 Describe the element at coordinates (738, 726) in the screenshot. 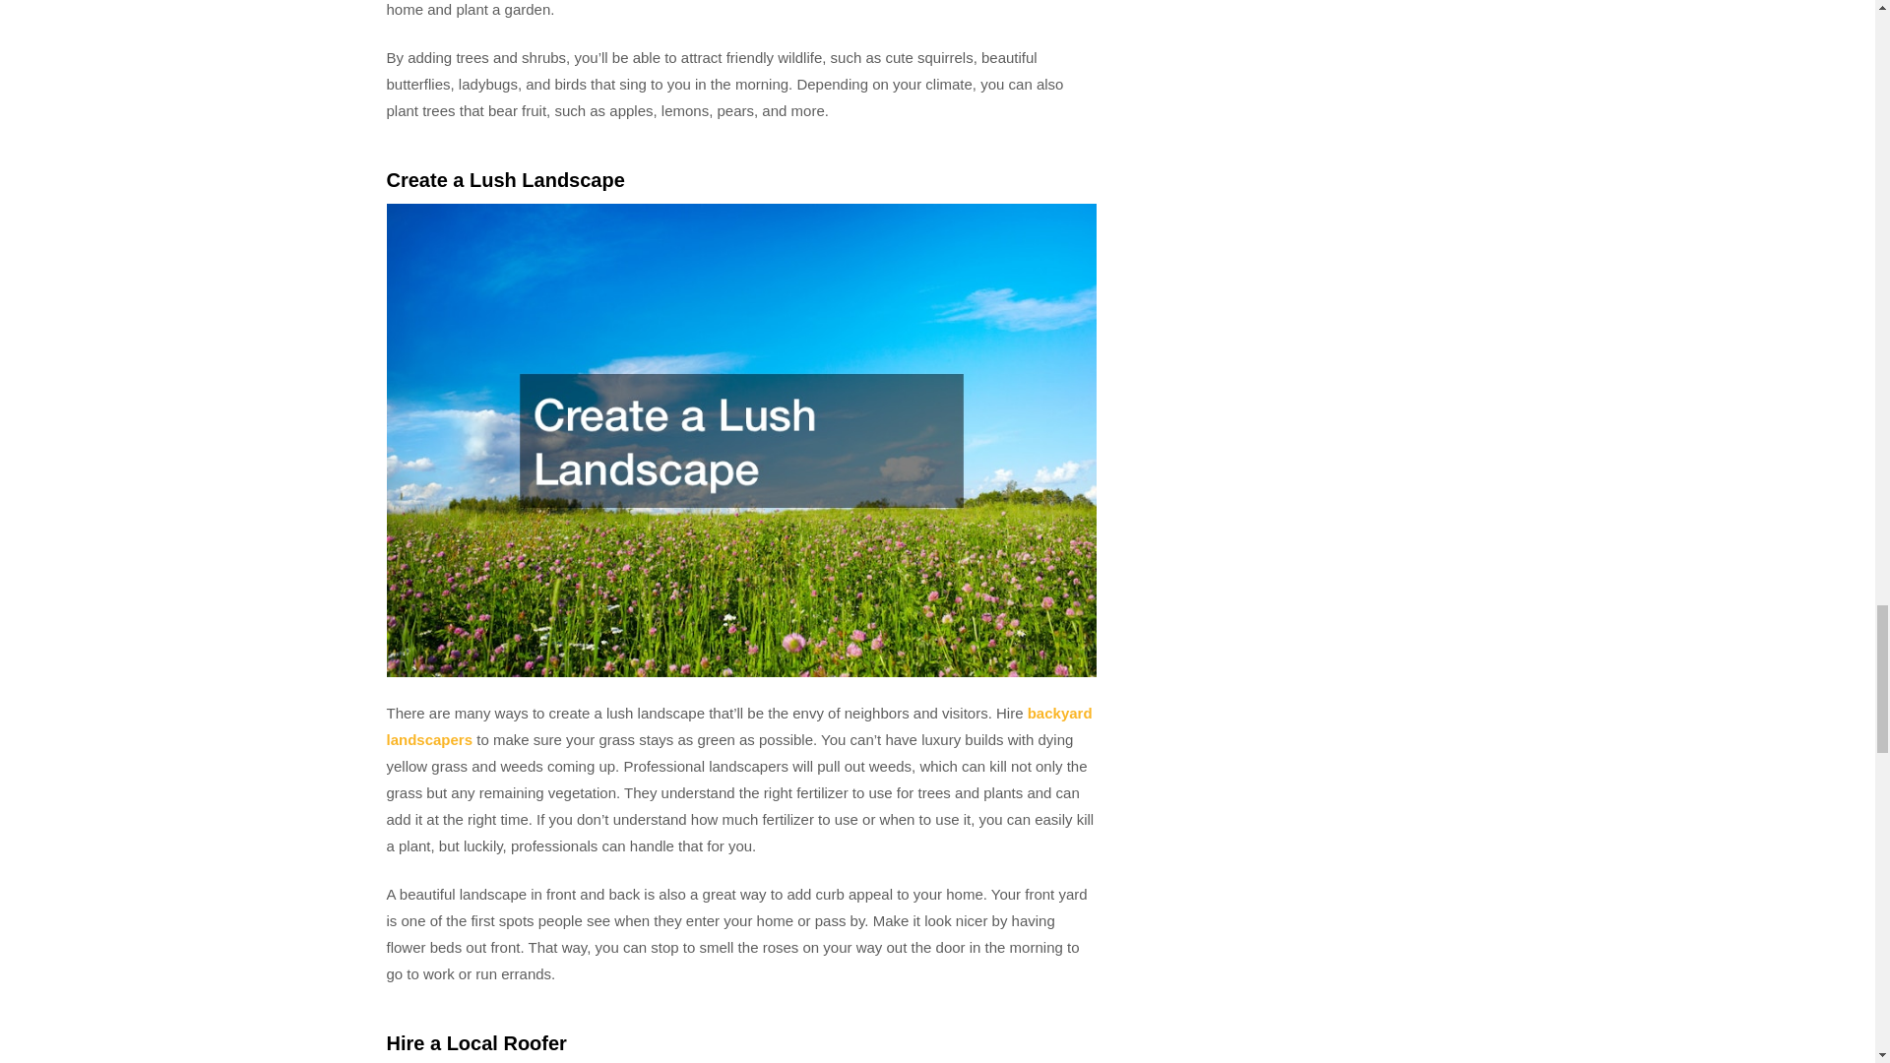

I see `backyard landscapers` at that location.